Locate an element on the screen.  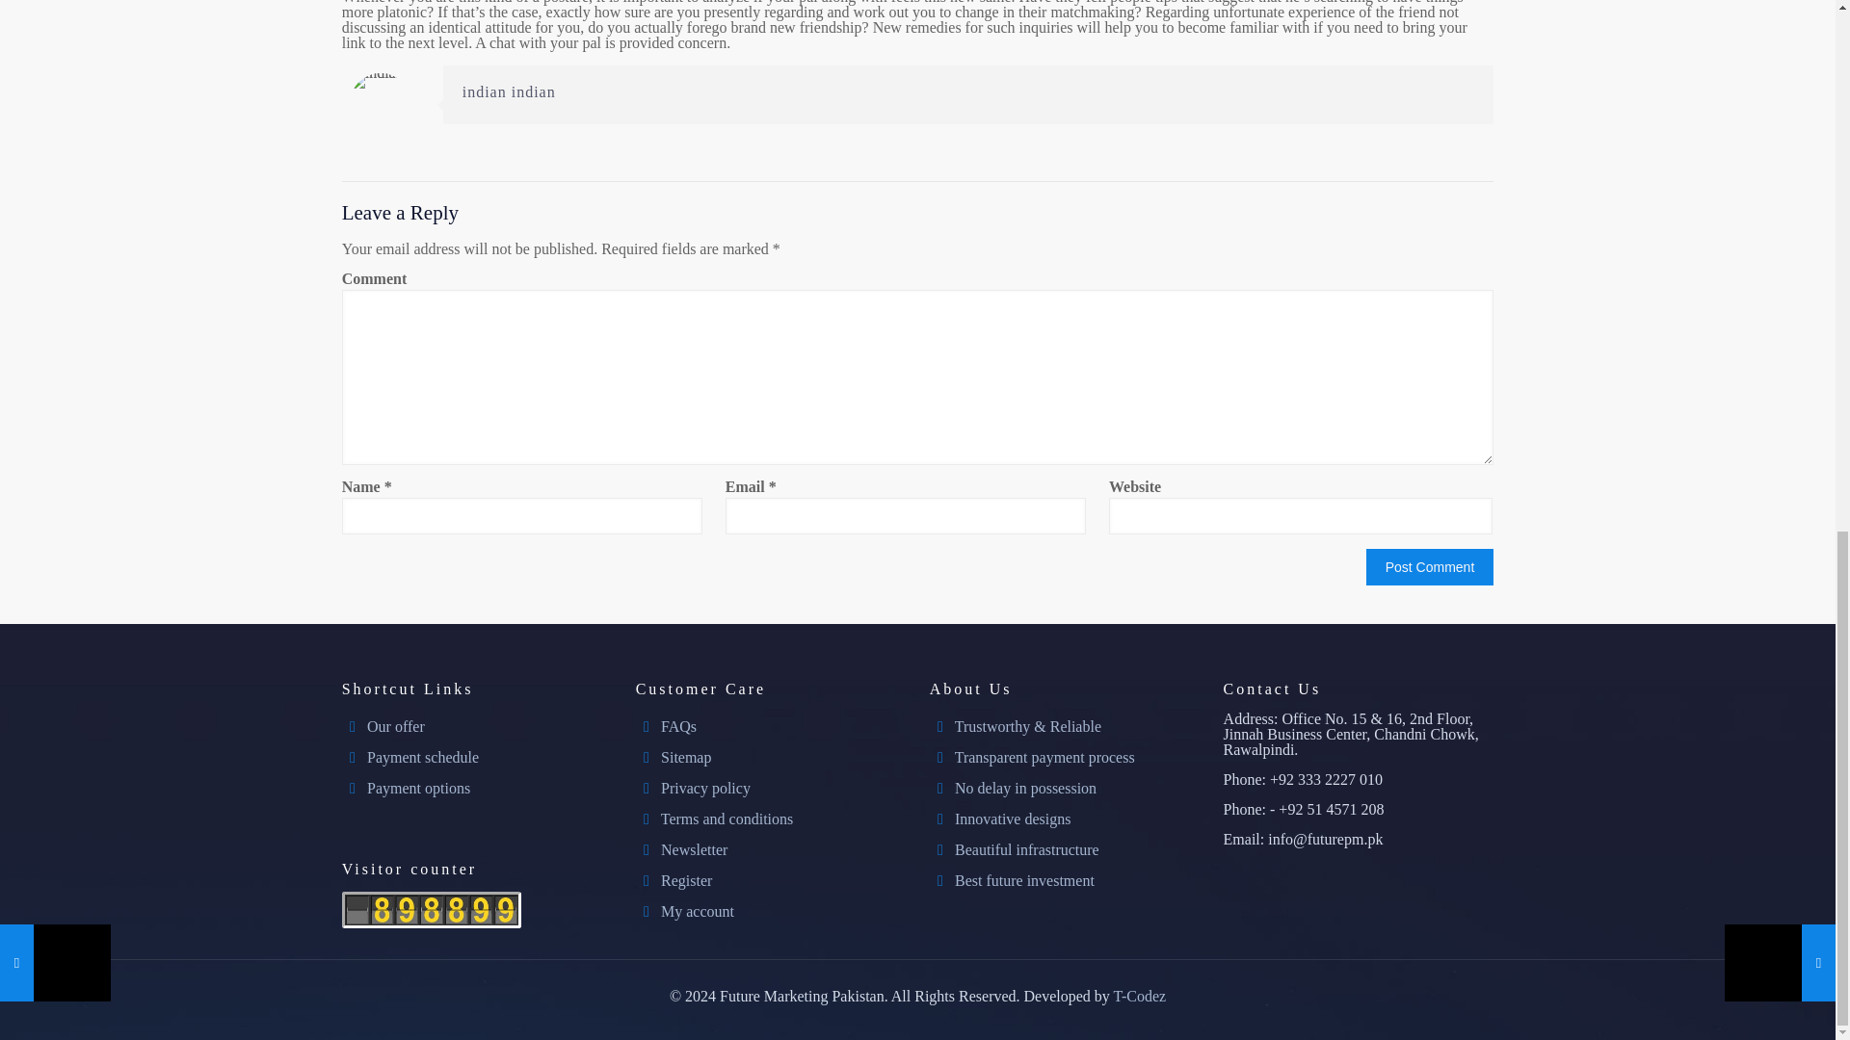
Innovative designs is located at coordinates (1012, 819).